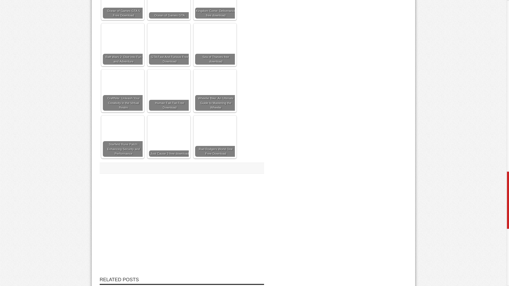 This screenshot has height=286, width=509. Describe the element at coordinates (122, 44) in the screenshot. I see `Raft Wars 2: Dive into Fun and Adventure` at that location.